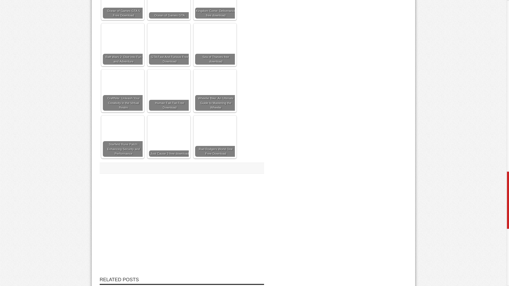 This screenshot has height=286, width=509. Describe the element at coordinates (122, 44) in the screenshot. I see `Raft Wars 2: Dive into Fun and Adventure` at that location.